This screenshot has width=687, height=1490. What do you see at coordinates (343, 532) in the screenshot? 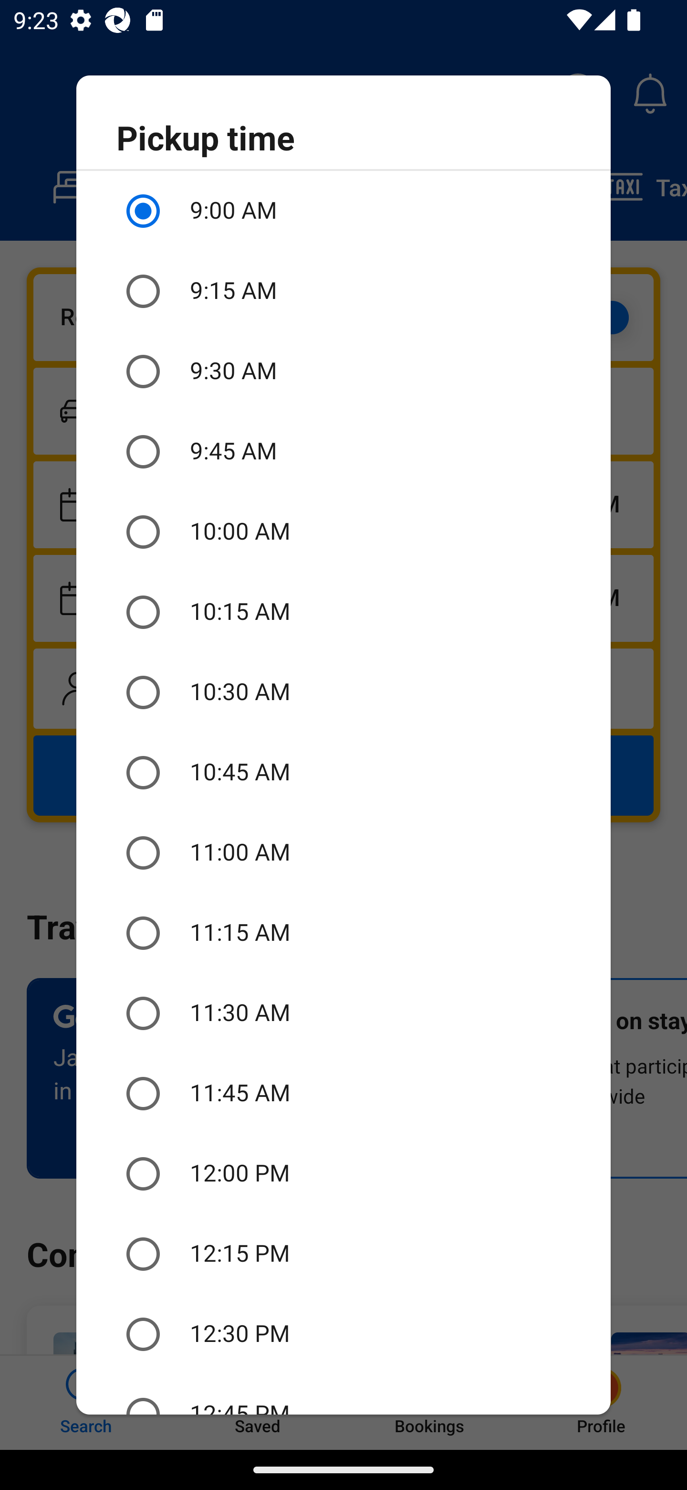
I see `10:00 AM` at bounding box center [343, 532].